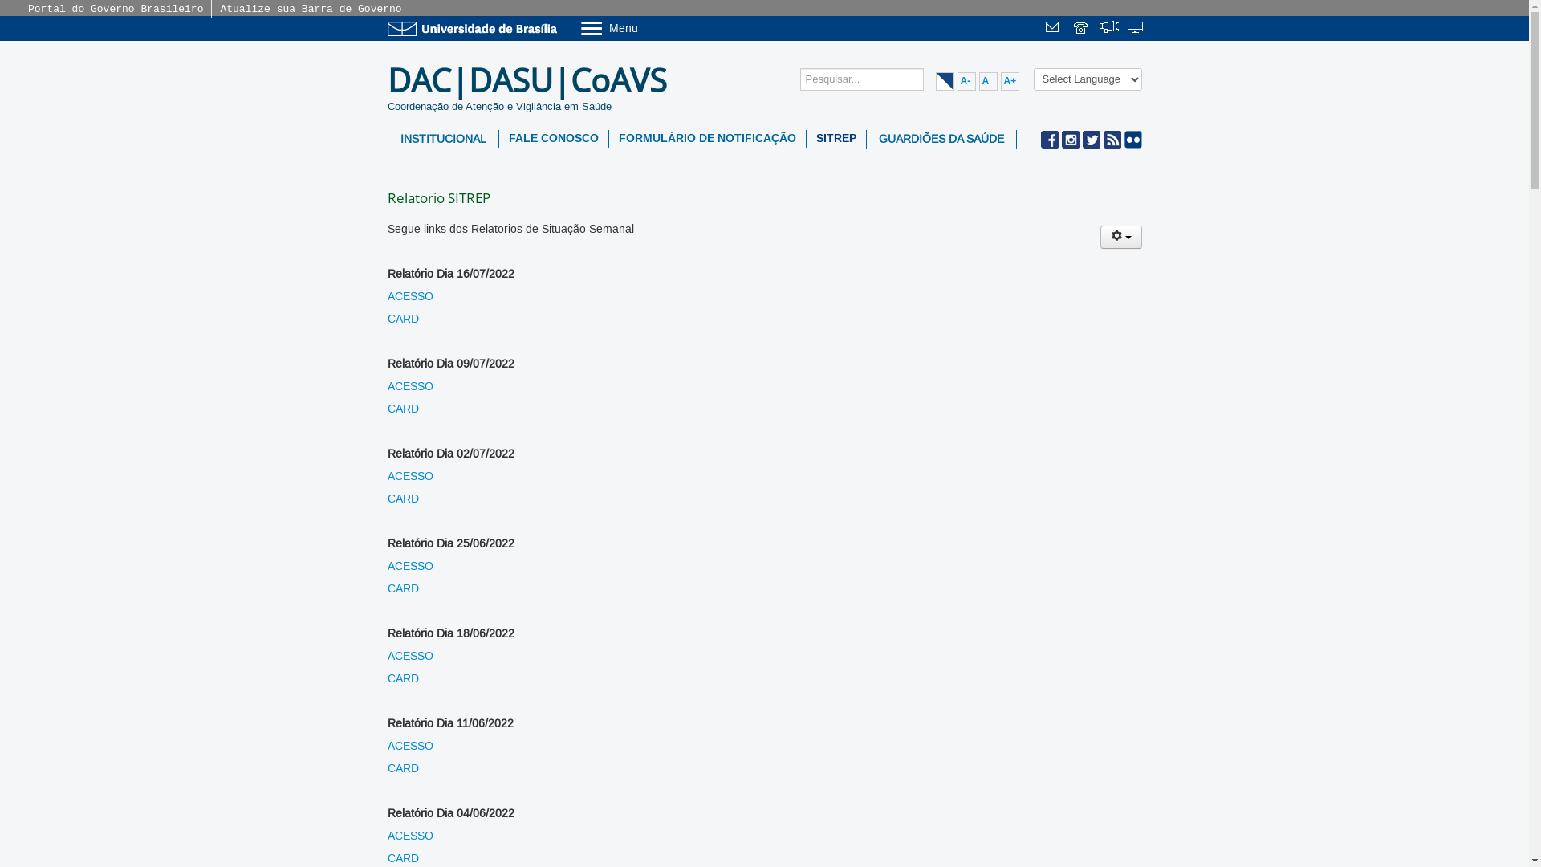  Describe the element at coordinates (409, 836) in the screenshot. I see `ACESSO` at that location.